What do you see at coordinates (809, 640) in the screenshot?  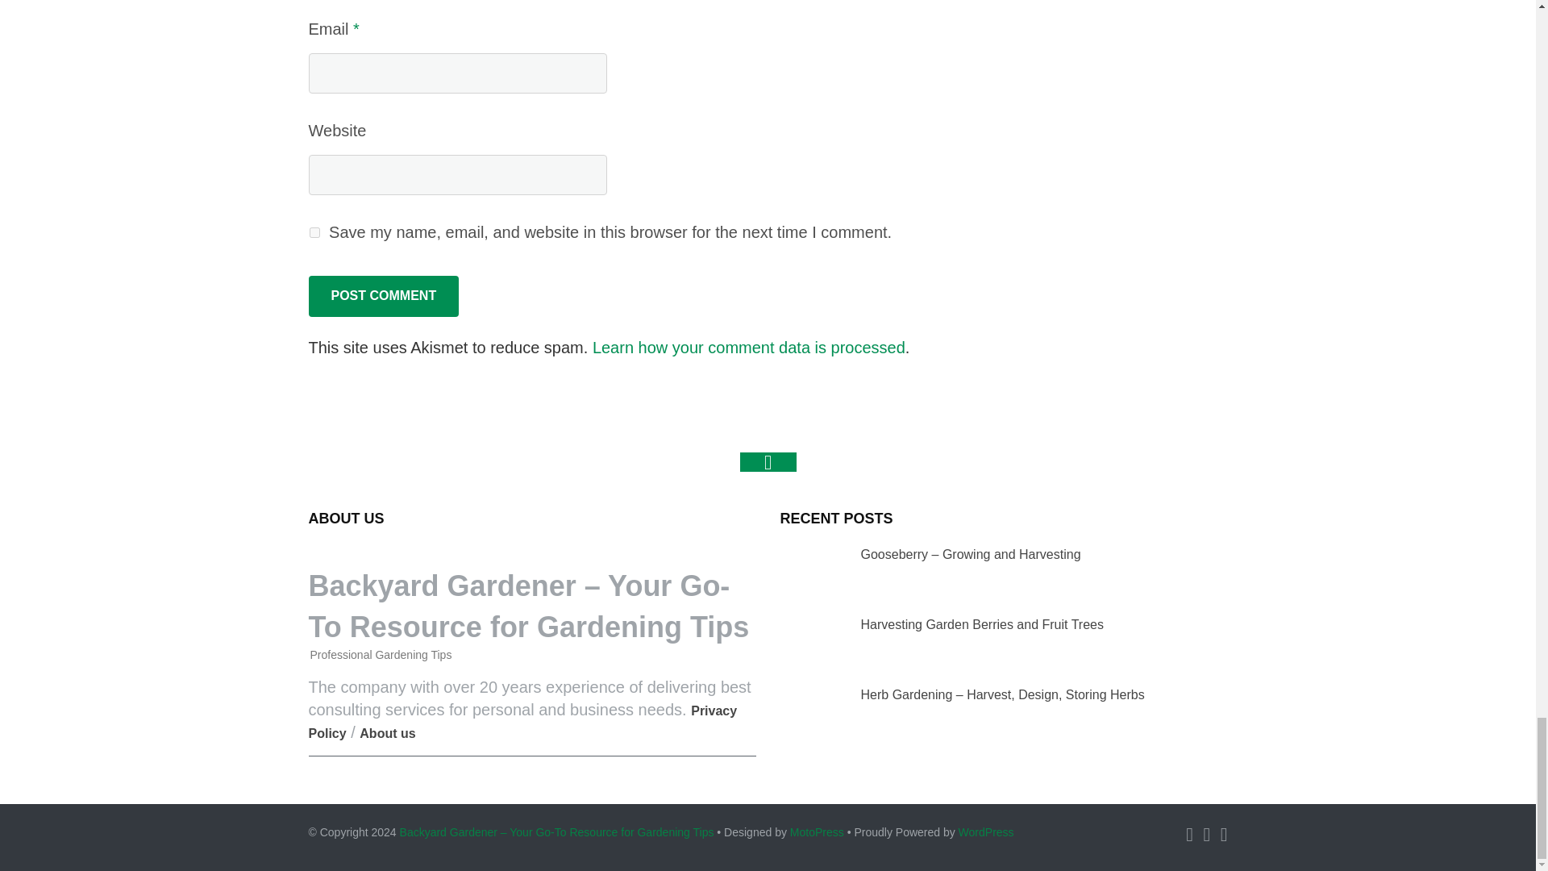 I see `Harvesting Garden Berries and Fruit Trees` at bounding box center [809, 640].